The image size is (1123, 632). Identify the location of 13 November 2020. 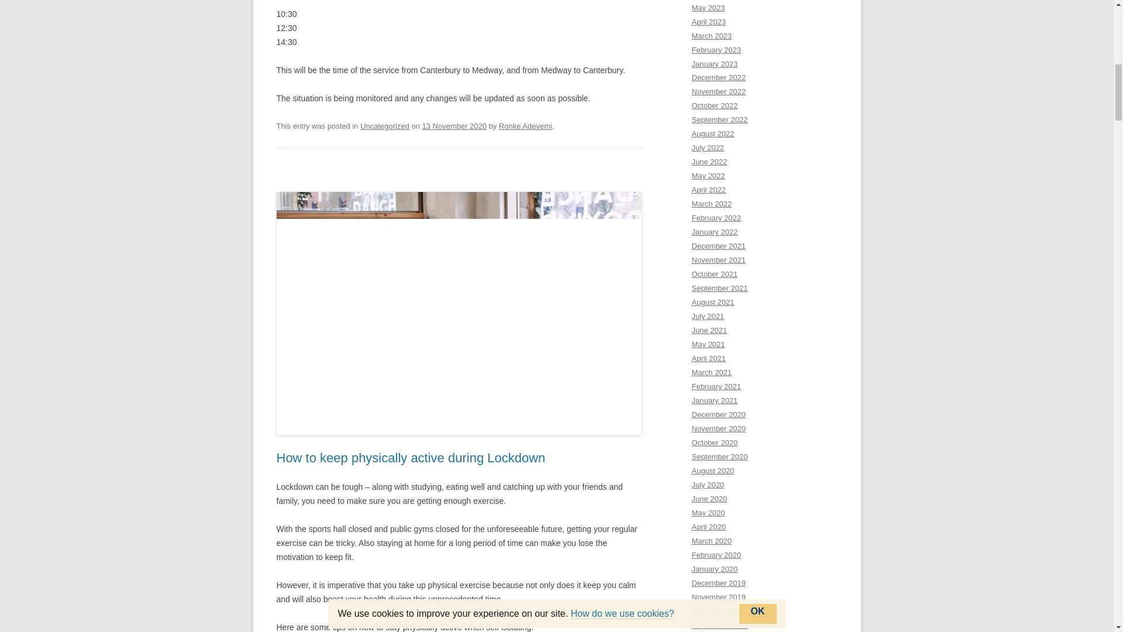
(454, 126).